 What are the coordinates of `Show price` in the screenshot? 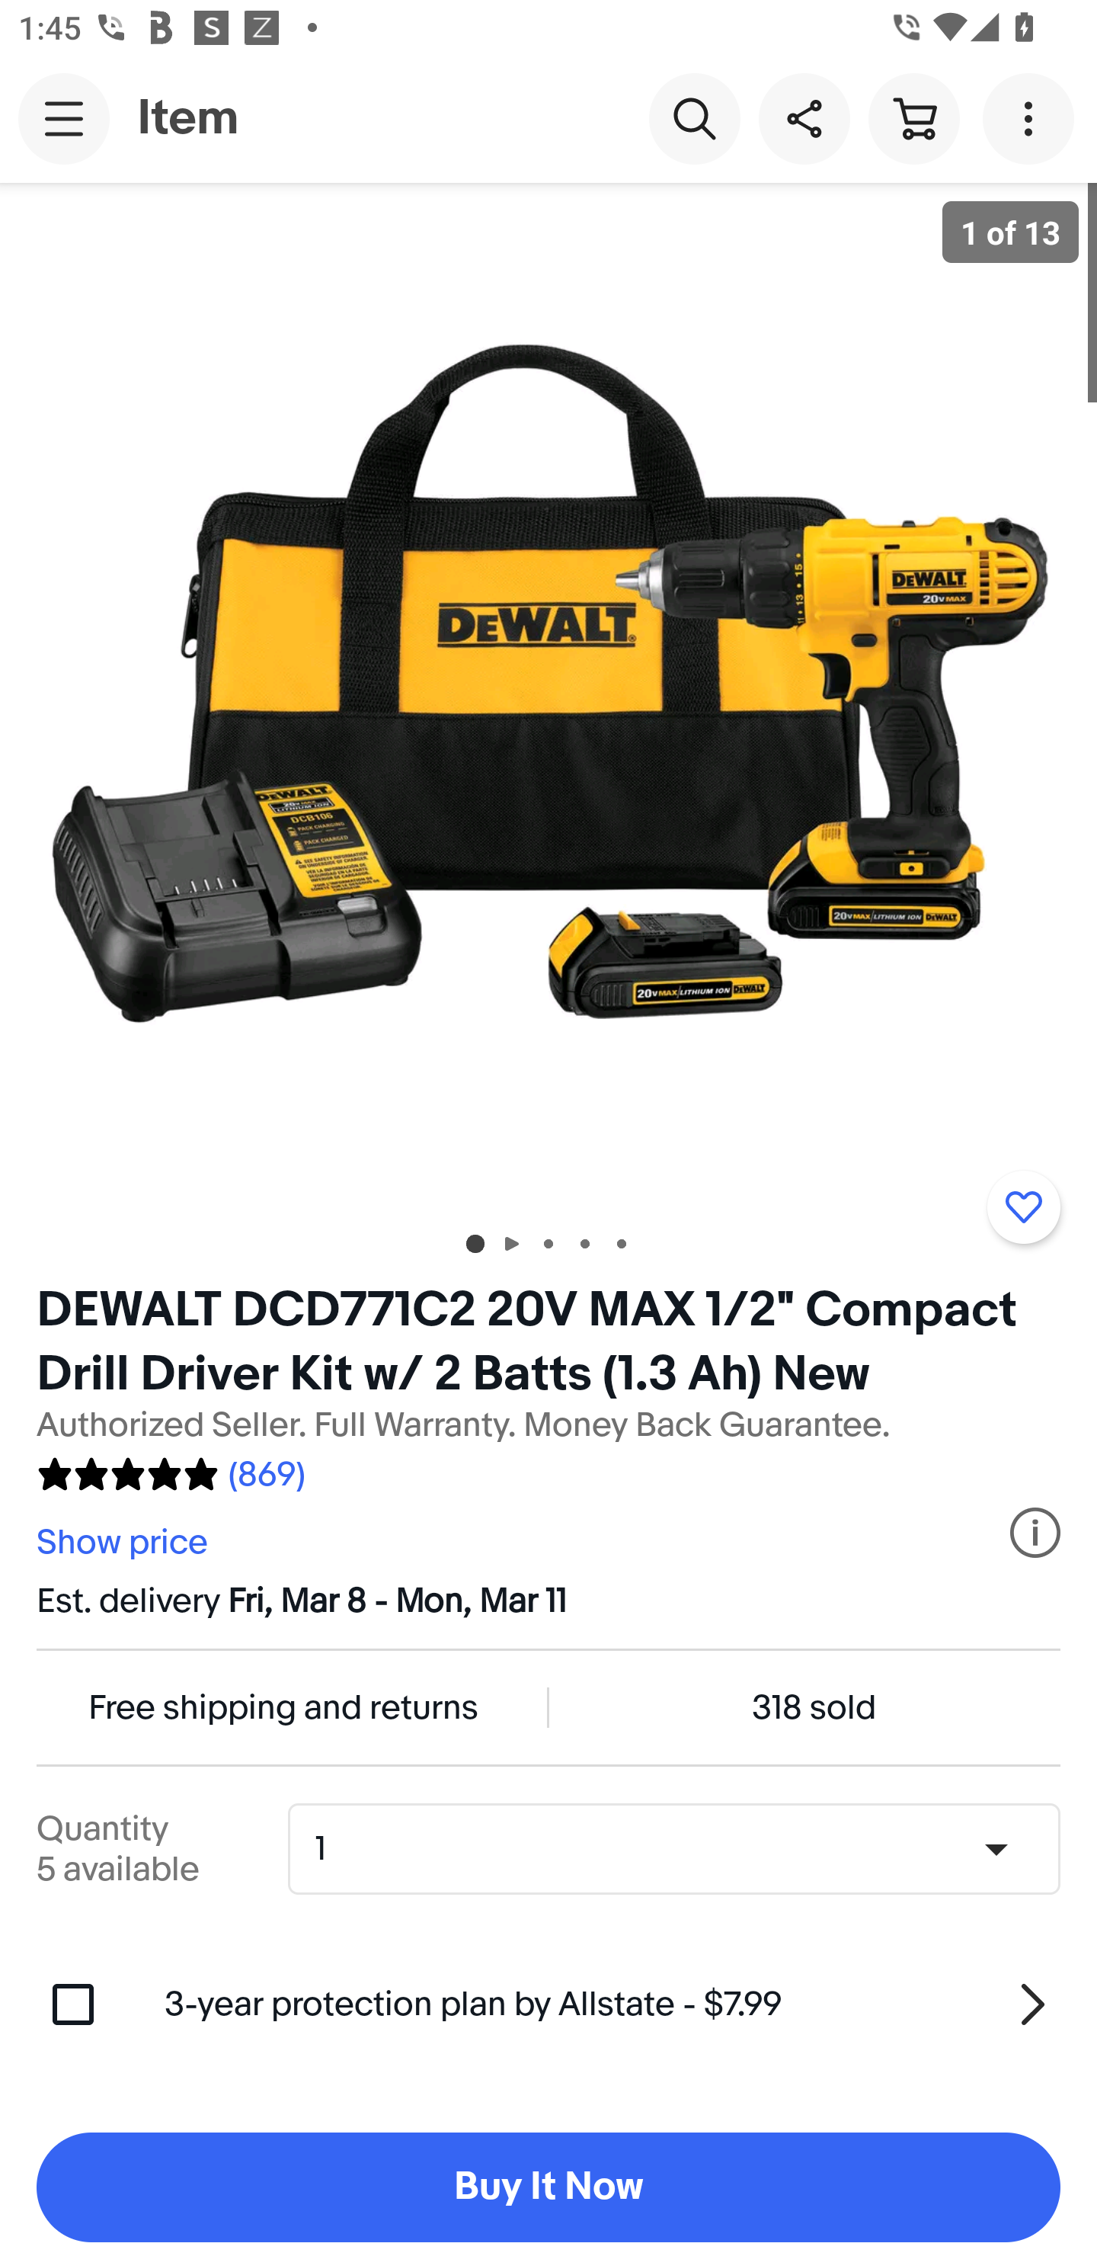 It's located at (125, 1543).